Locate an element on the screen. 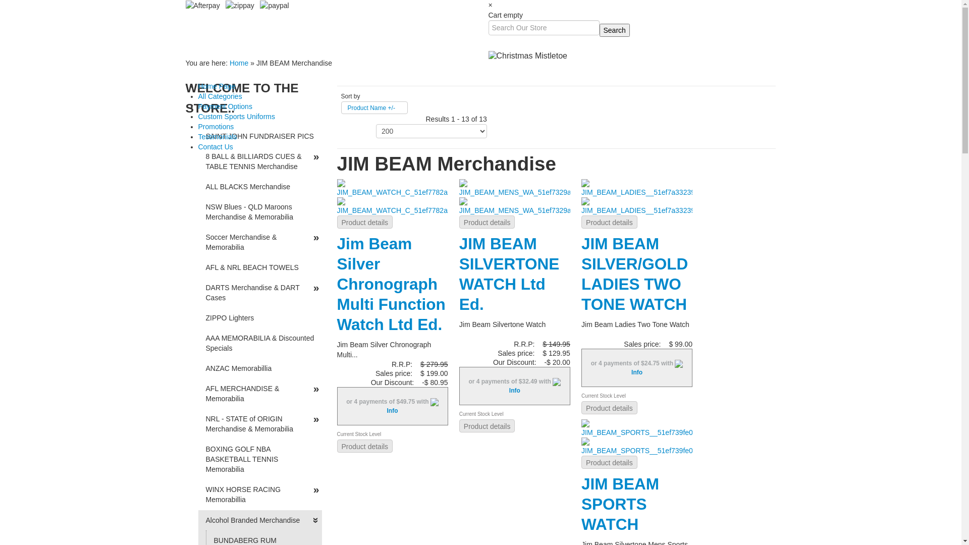 The height and width of the screenshot is (545, 969). Contact Us is located at coordinates (215, 147).